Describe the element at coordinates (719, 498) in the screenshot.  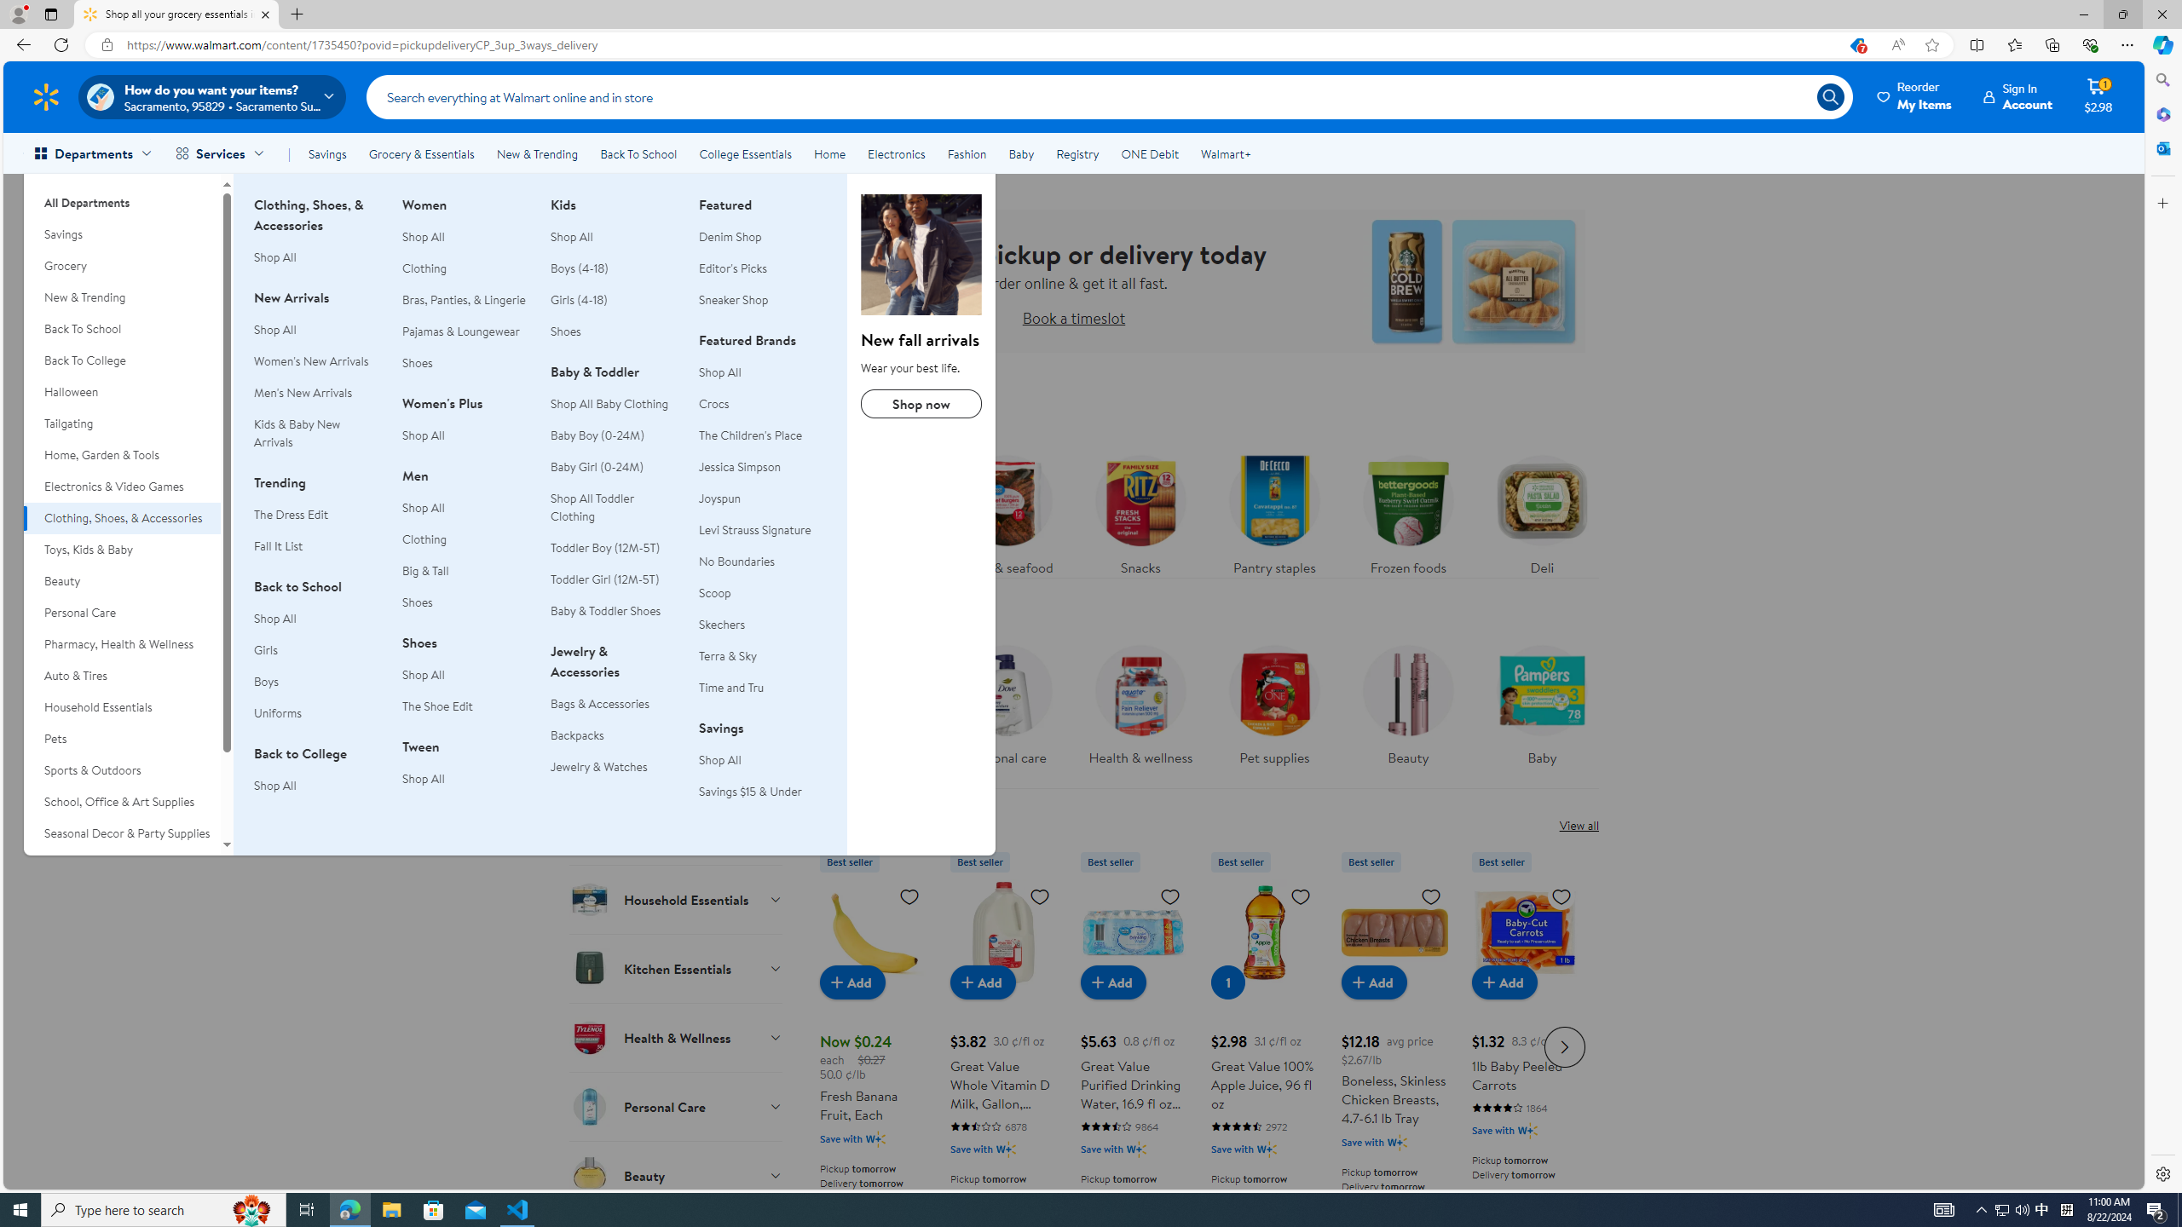
I see `Joyspun` at that location.